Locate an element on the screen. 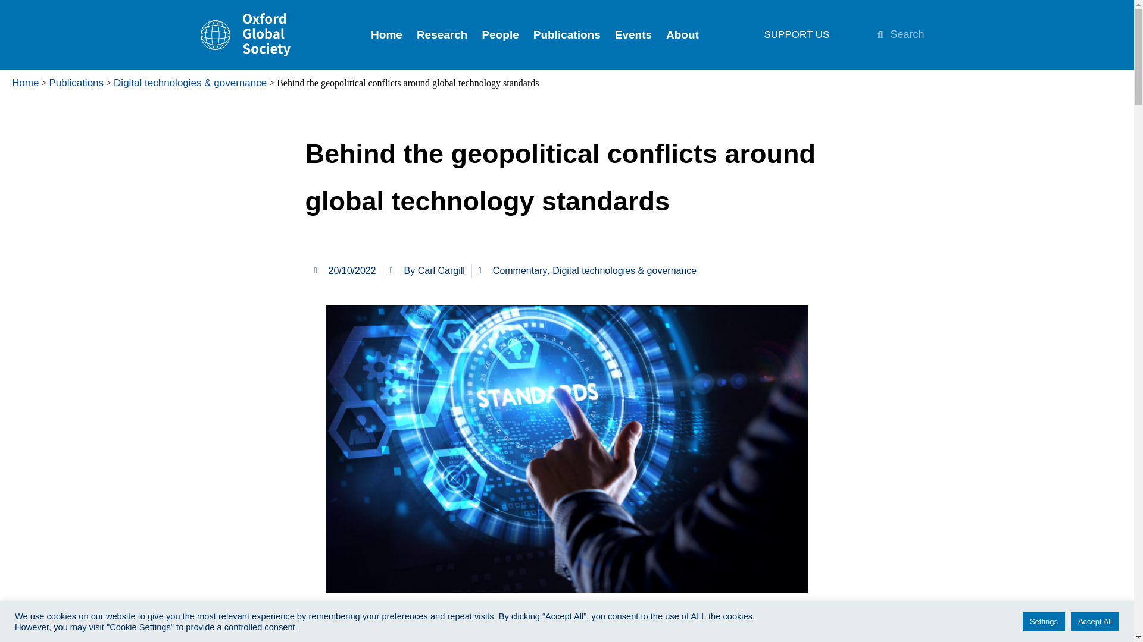  Home is located at coordinates (386, 34).